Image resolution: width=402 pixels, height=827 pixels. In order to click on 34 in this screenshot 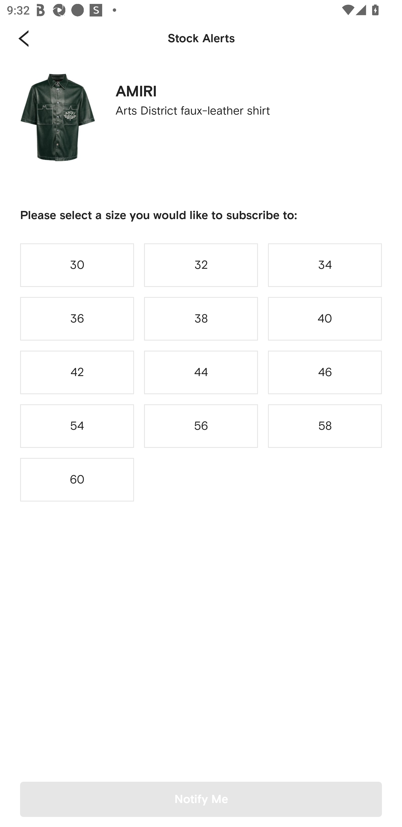, I will do `click(325, 265)`.